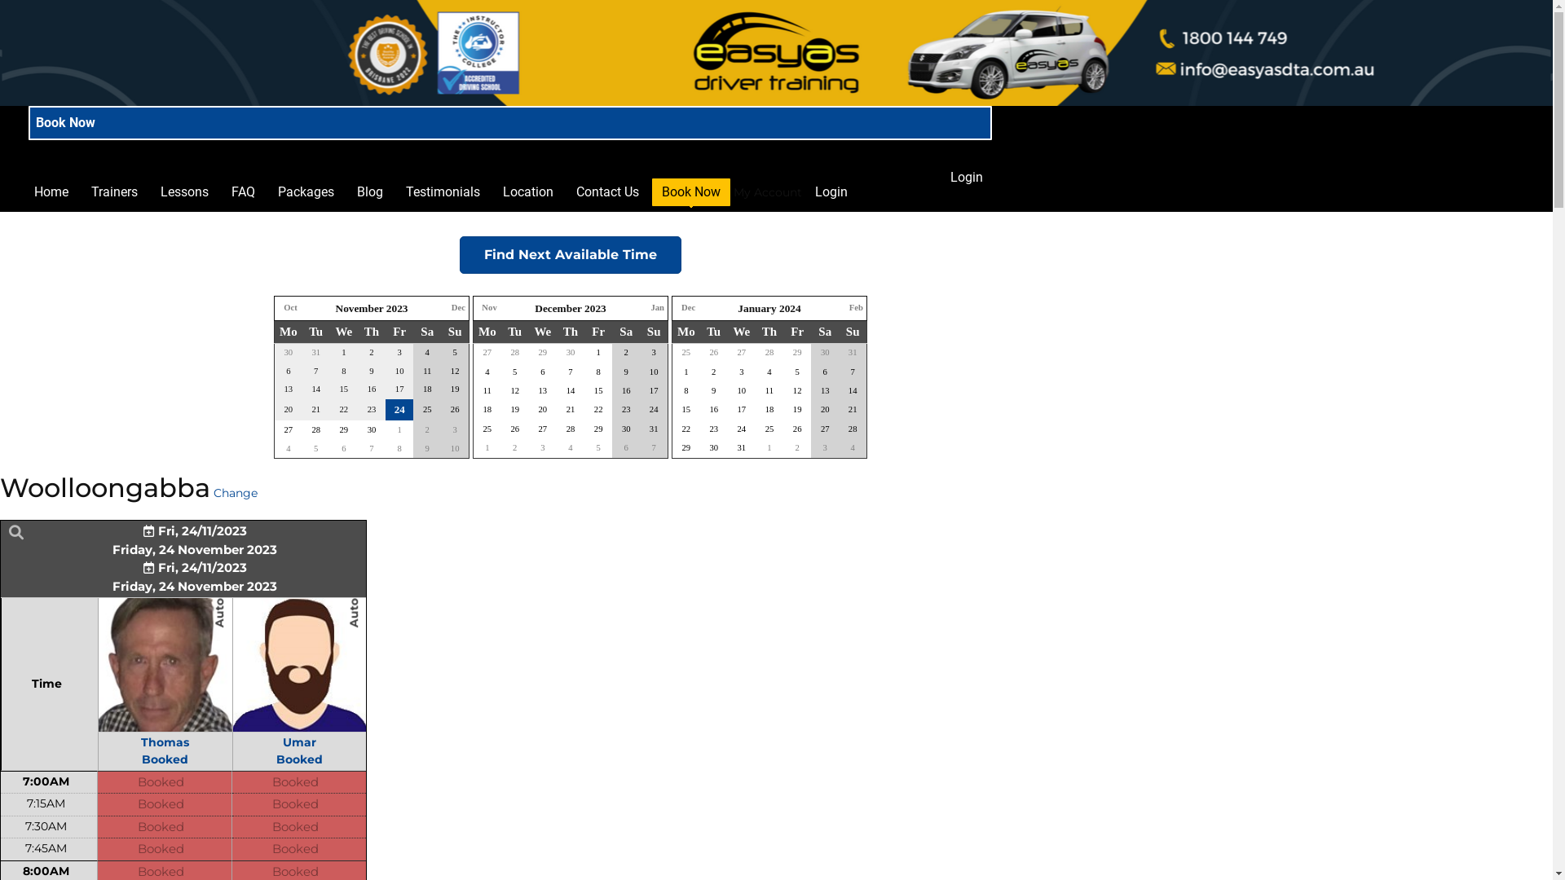 Image resolution: width=1565 pixels, height=880 pixels. Describe the element at coordinates (487, 372) in the screenshot. I see `4` at that location.